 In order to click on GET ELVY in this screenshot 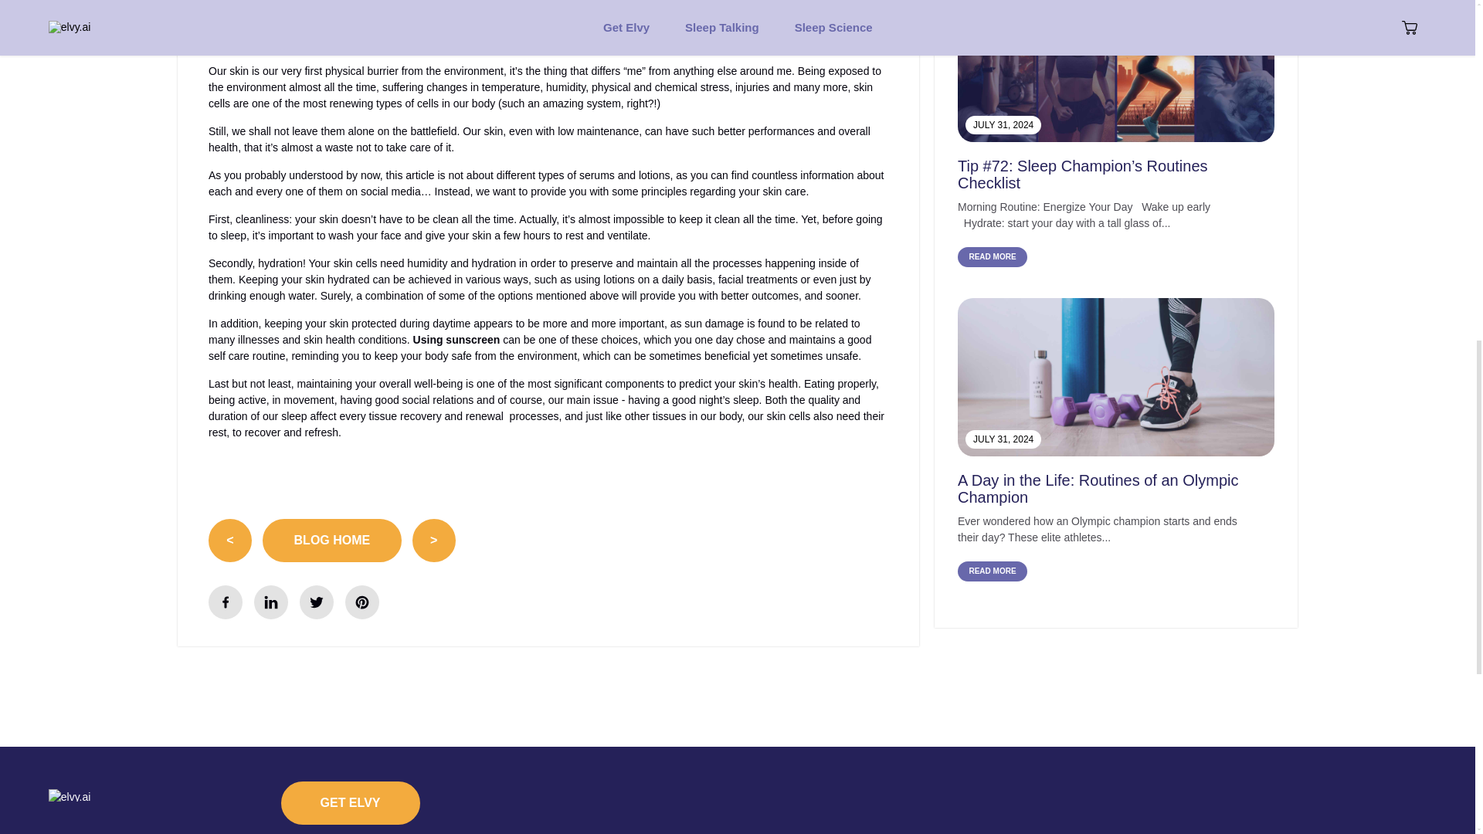, I will do `click(351, 803)`.